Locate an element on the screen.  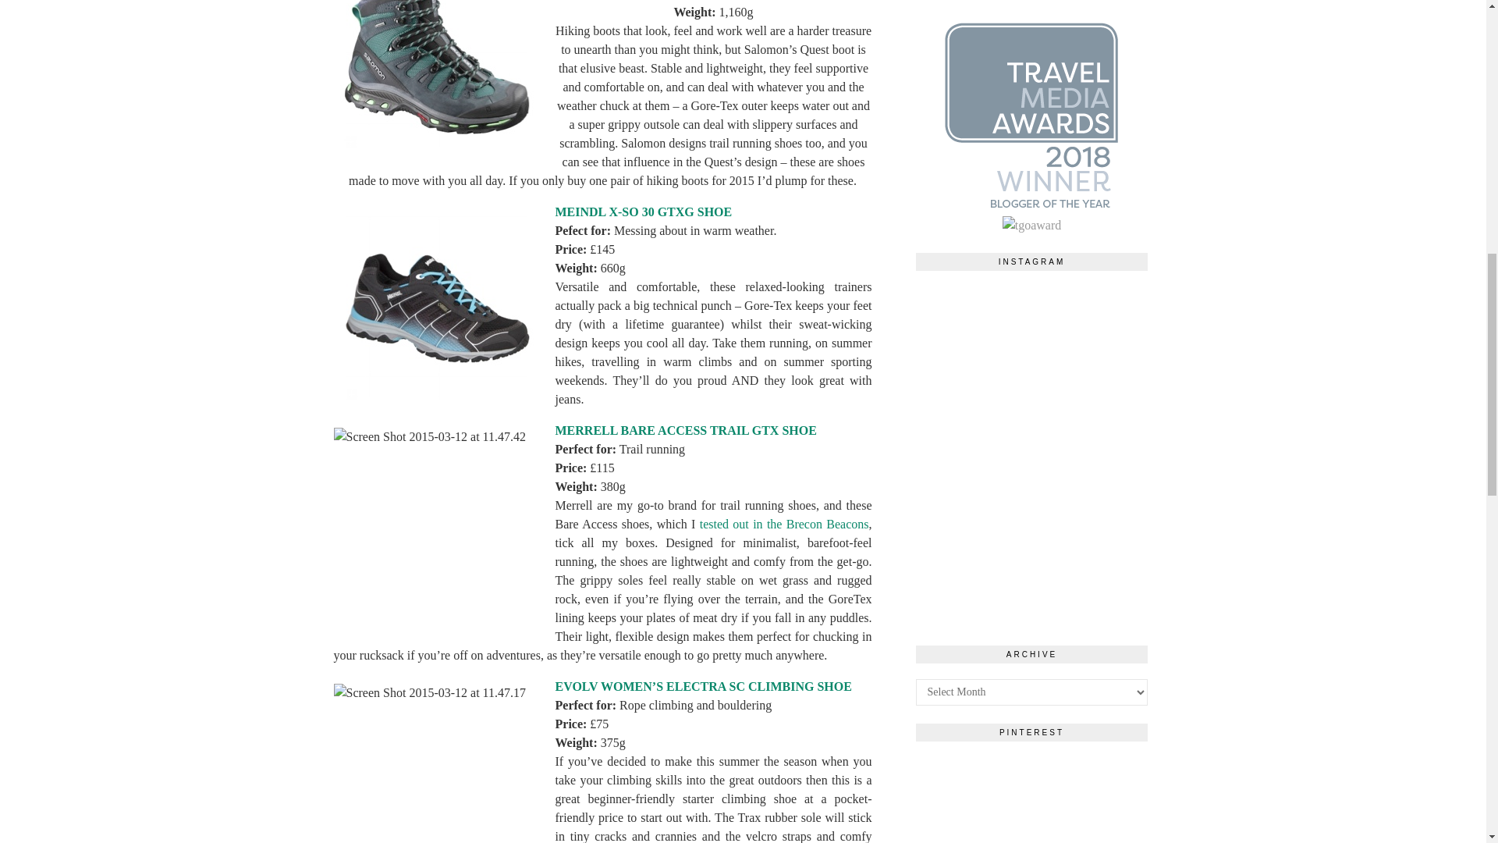
tested out in the Brecon Beacons is located at coordinates (783, 523).